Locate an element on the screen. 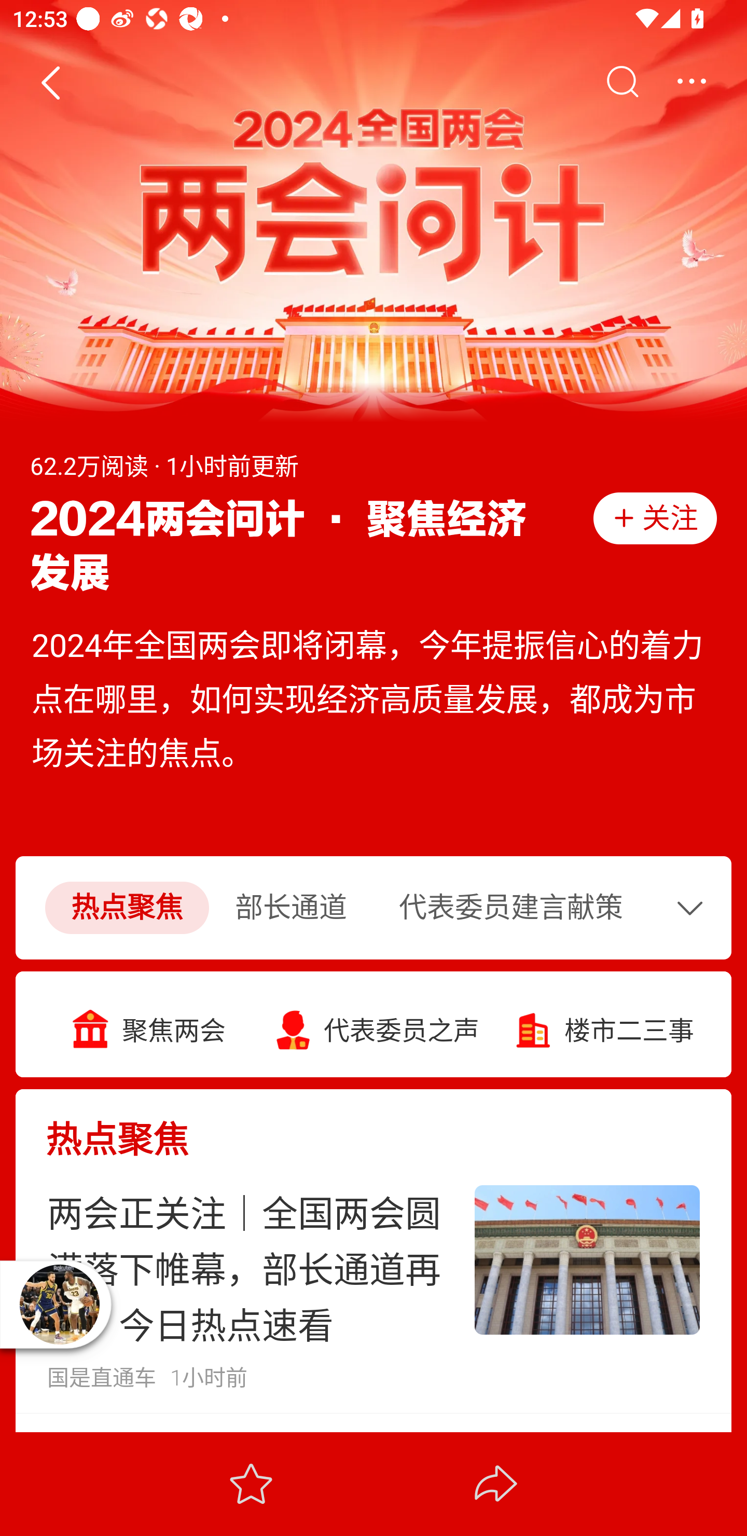 This screenshot has height=1536, width=747. 代表委员建言献策 is located at coordinates (510, 908).